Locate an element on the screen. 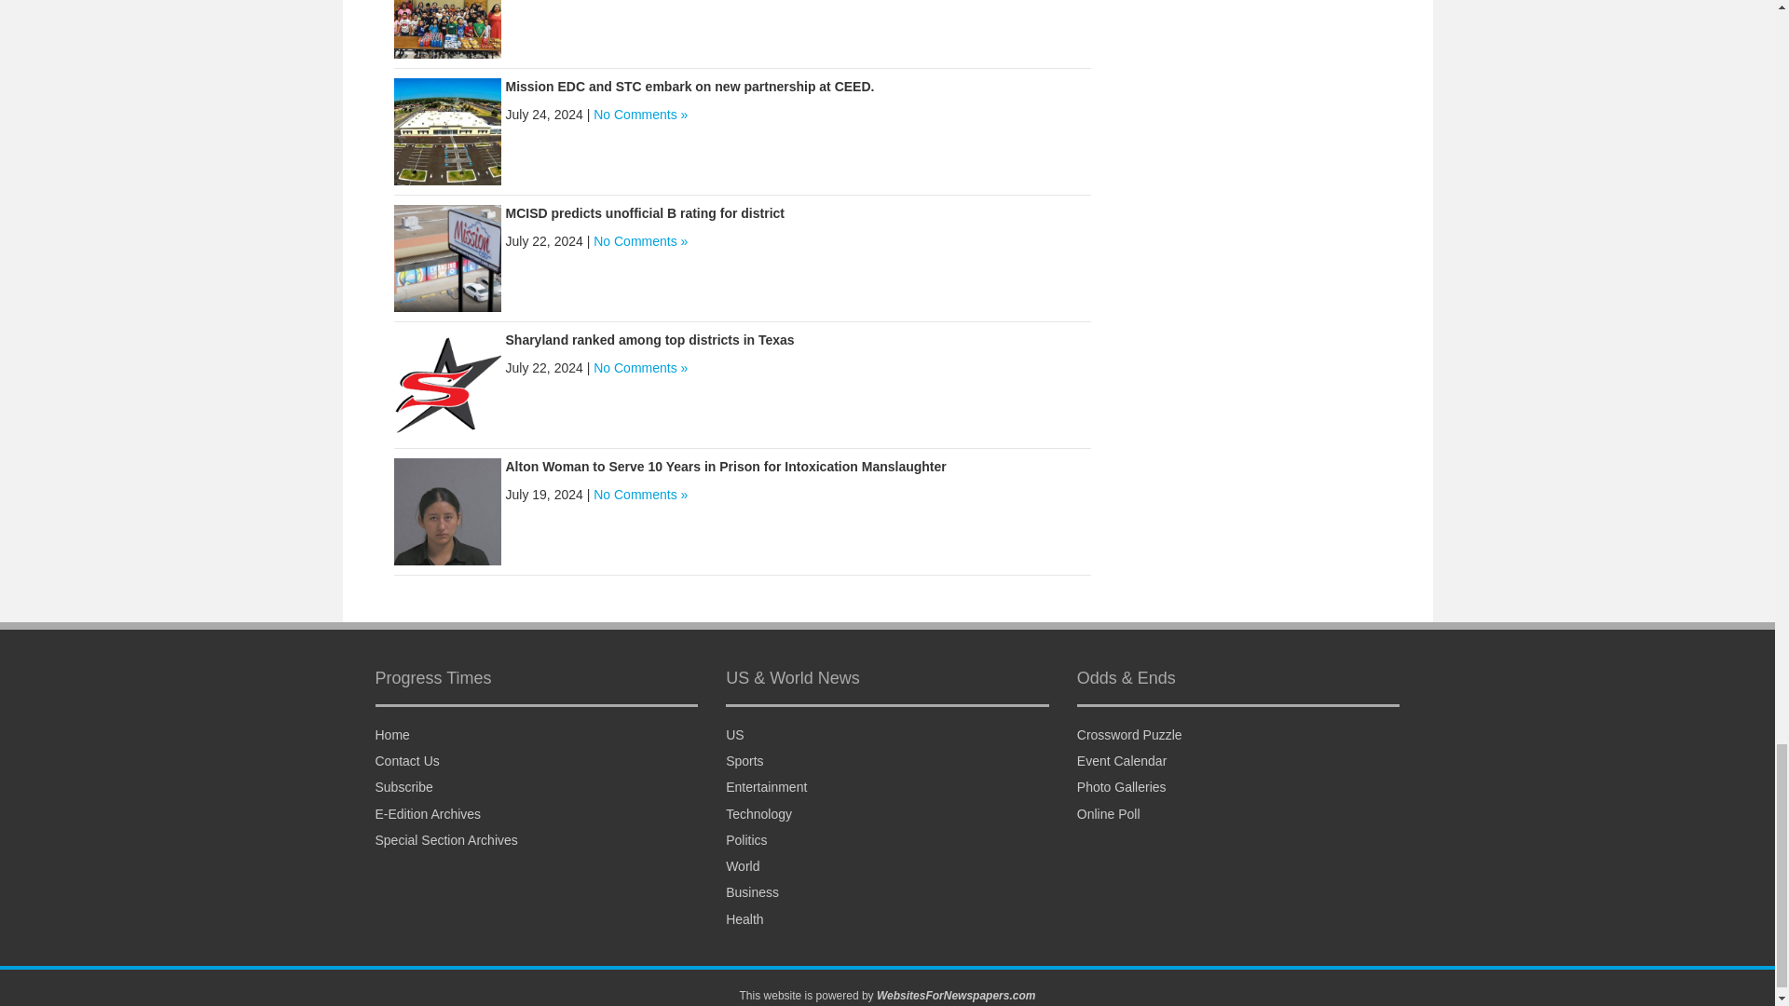 Image resolution: width=1789 pixels, height=1006 pixels. Mission EDC and STC embark on new partnership at CEED. is located at coordinates (690, 86).